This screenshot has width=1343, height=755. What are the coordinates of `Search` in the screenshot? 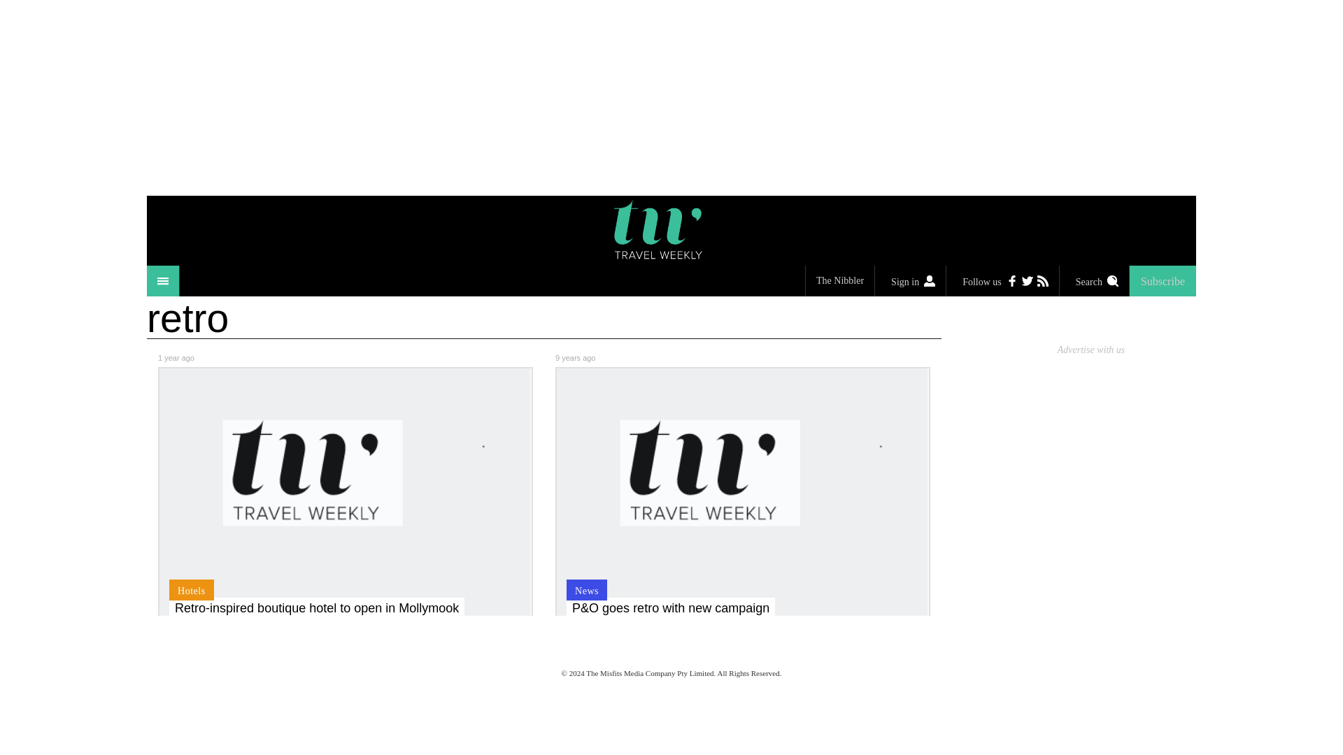 It's located at (1094, 281).